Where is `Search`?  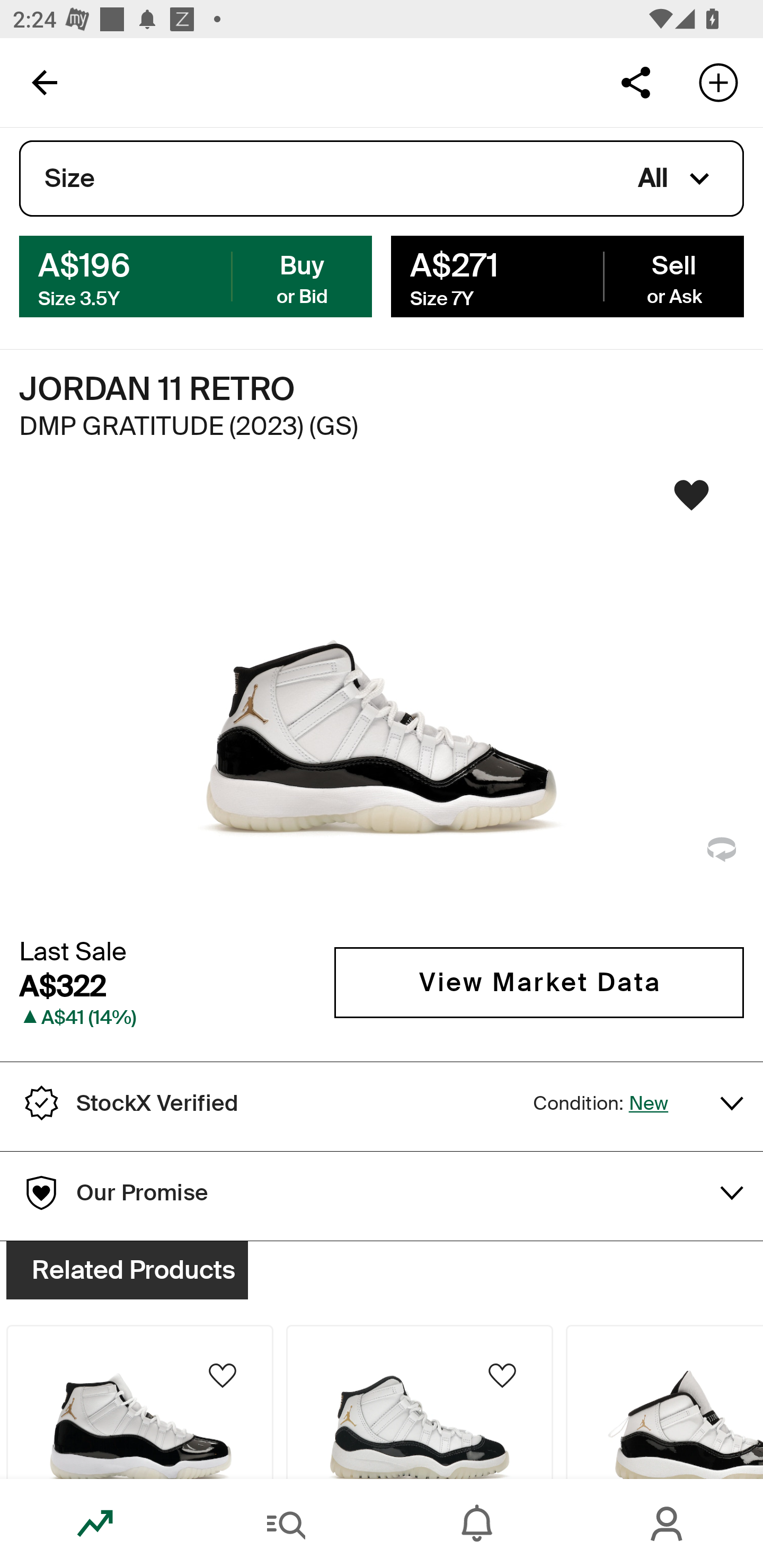
Search is located at coordinates (286, 1524).